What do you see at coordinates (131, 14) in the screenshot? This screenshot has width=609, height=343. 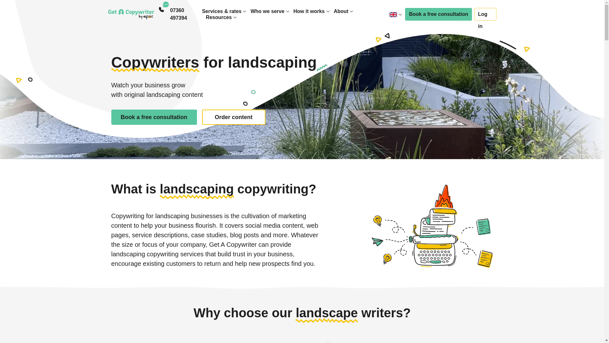 I see `Get a copywriter` at bounding box center [131, 14].